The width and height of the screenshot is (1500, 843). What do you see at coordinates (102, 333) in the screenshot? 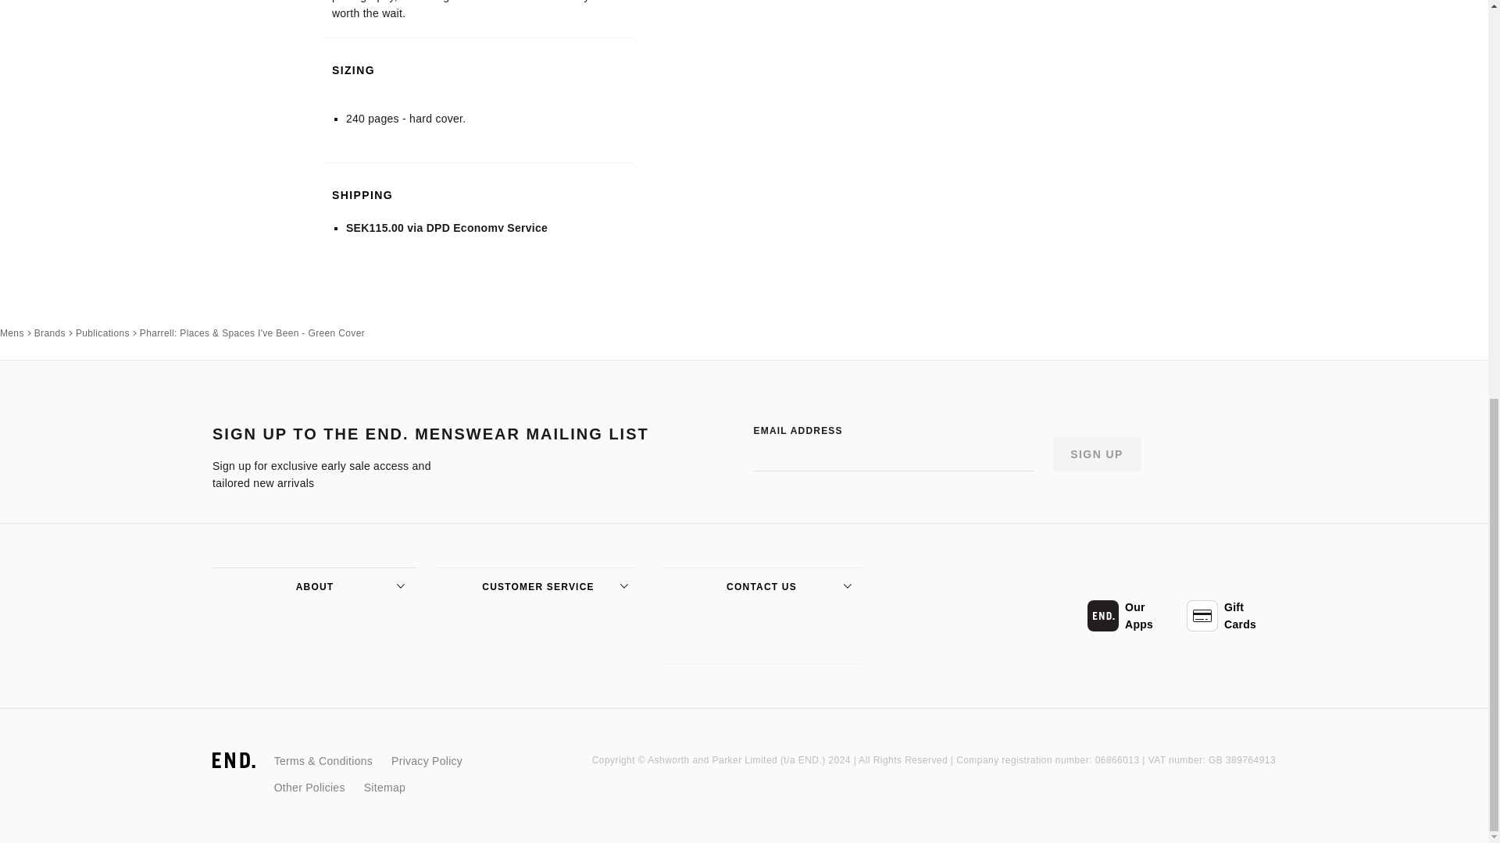
I see `Publications` at bounding box center [102, 333].